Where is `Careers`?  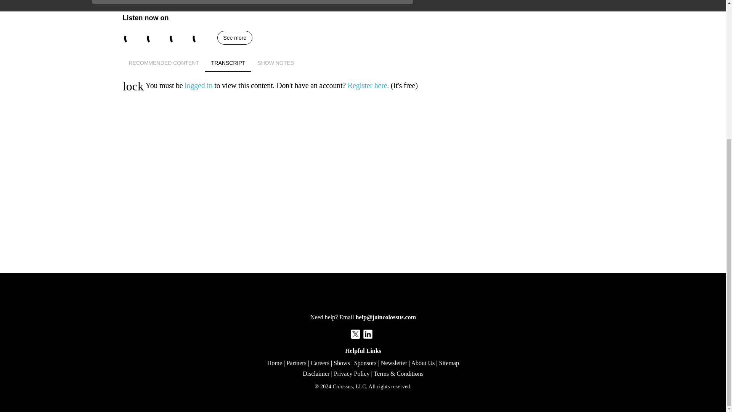 Careers is located at coordinates (363, 63).